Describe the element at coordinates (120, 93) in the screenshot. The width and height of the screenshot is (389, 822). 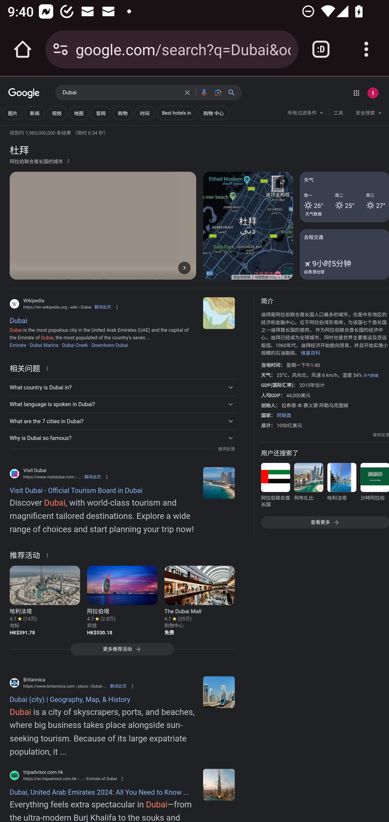
I see `Dubai` at that location.